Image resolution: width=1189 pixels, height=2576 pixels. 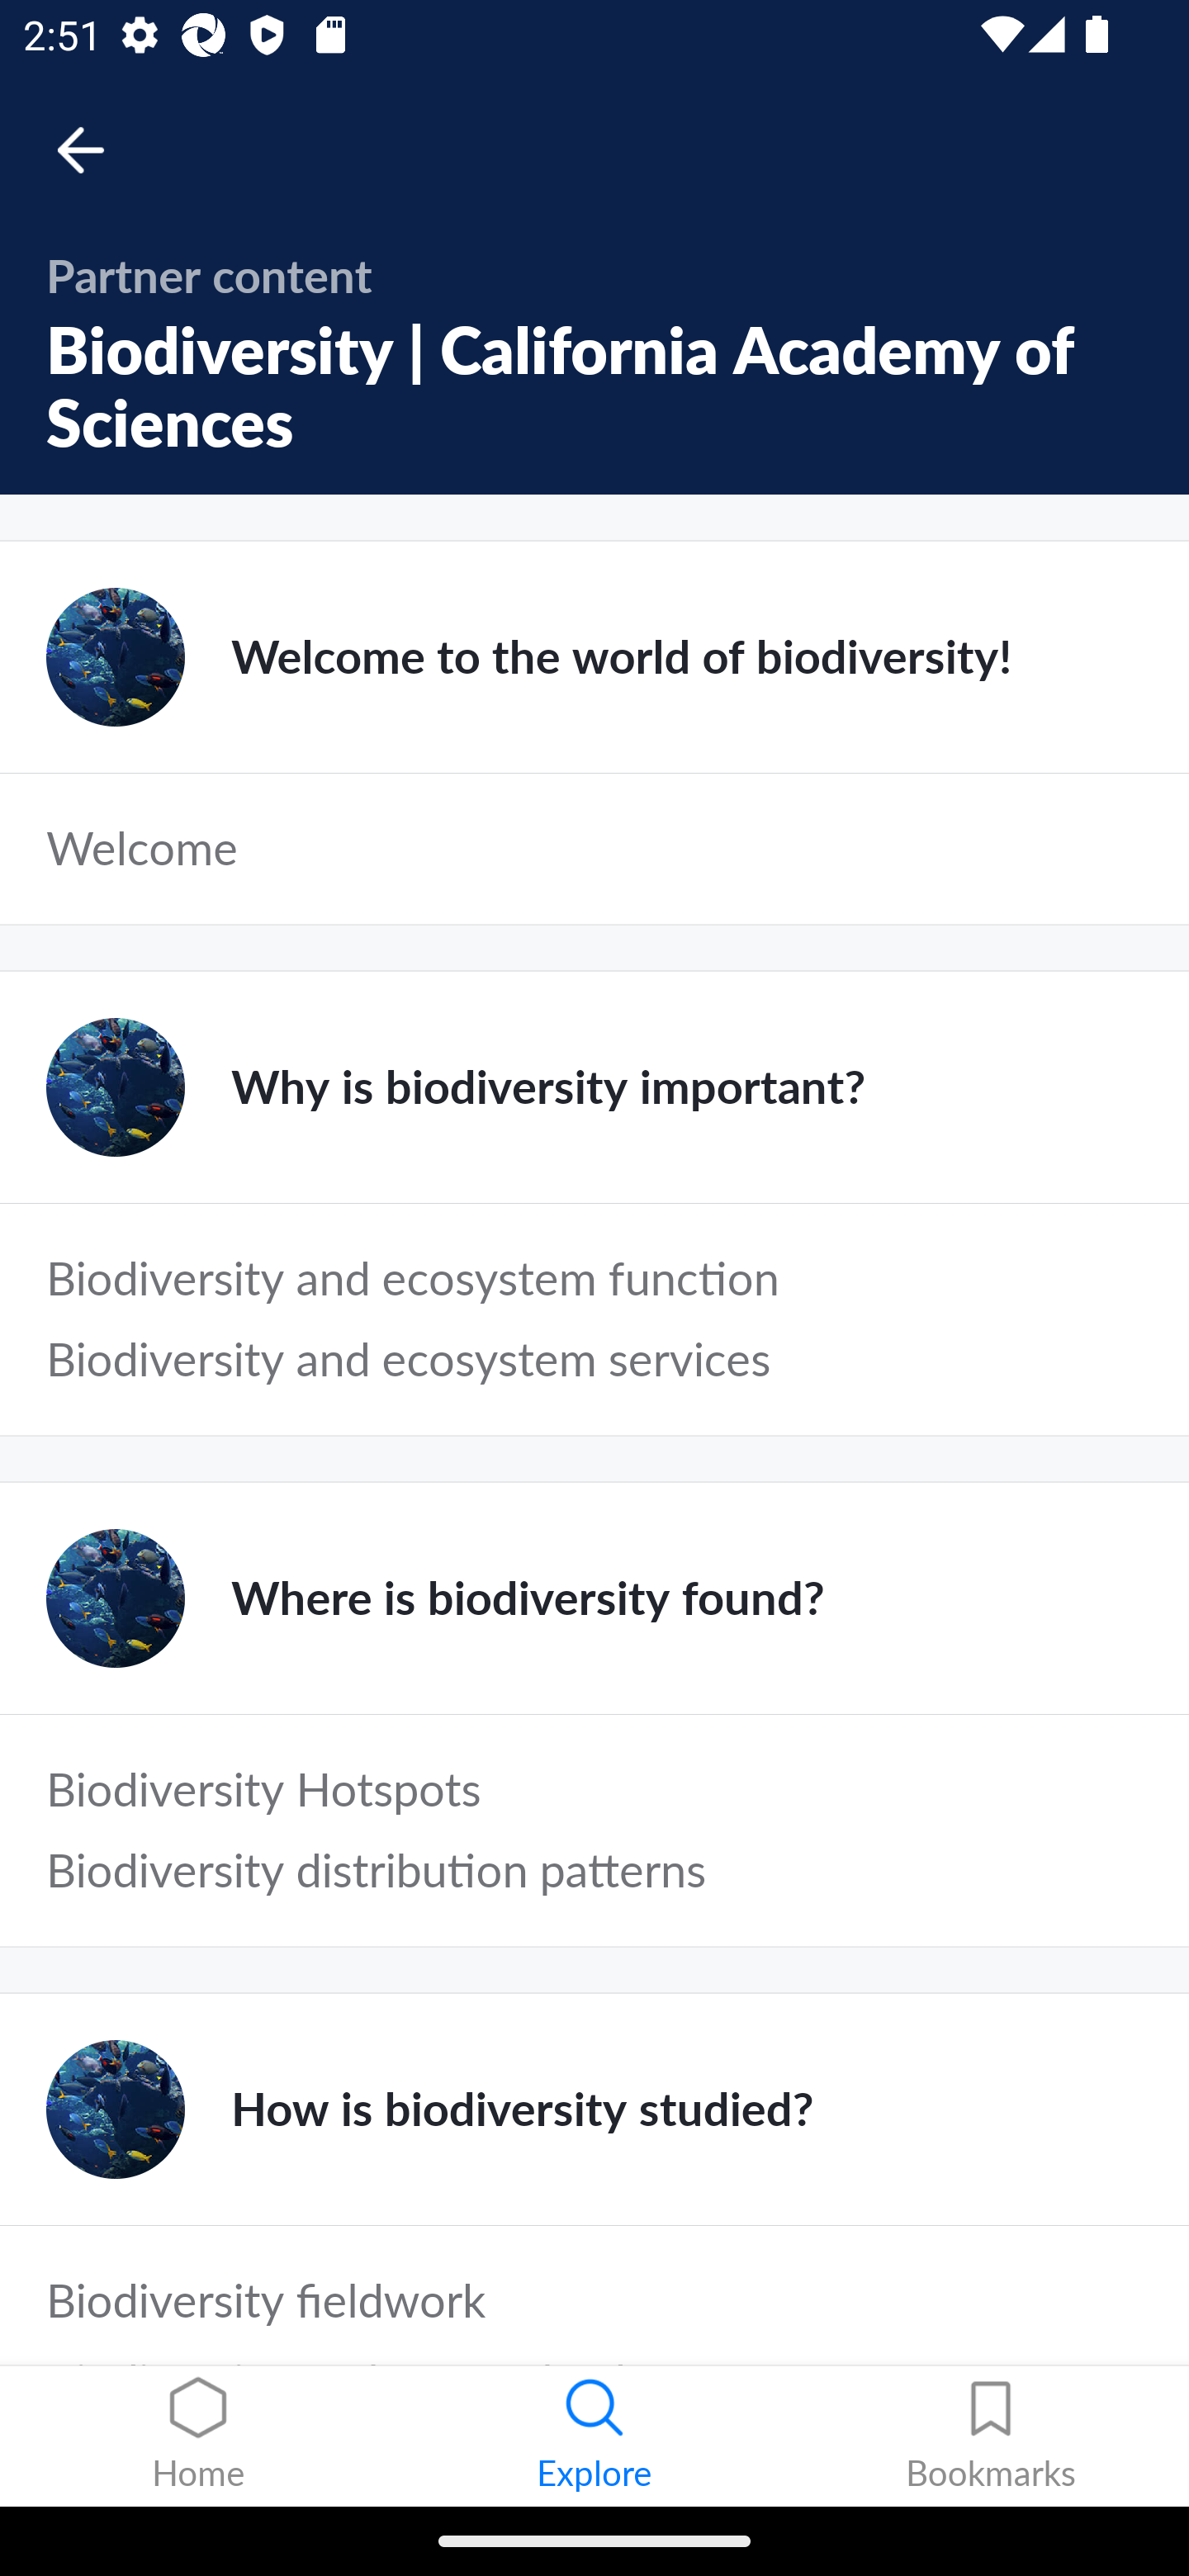 I want to click on Where is biodiversity found?, so click(x=594, y=1598).